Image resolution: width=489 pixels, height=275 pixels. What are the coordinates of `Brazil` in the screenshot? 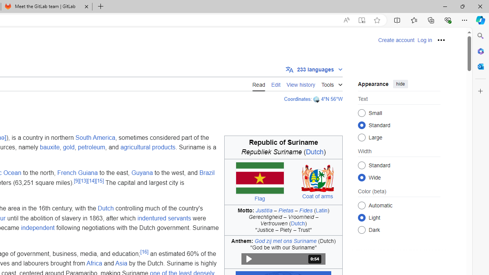 It's located at (206, 173).